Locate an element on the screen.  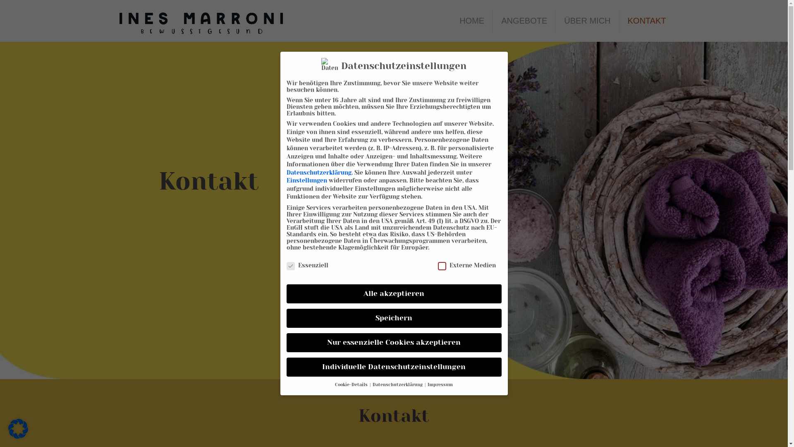
ANGEBOTE is located at coordinates (524, 21).